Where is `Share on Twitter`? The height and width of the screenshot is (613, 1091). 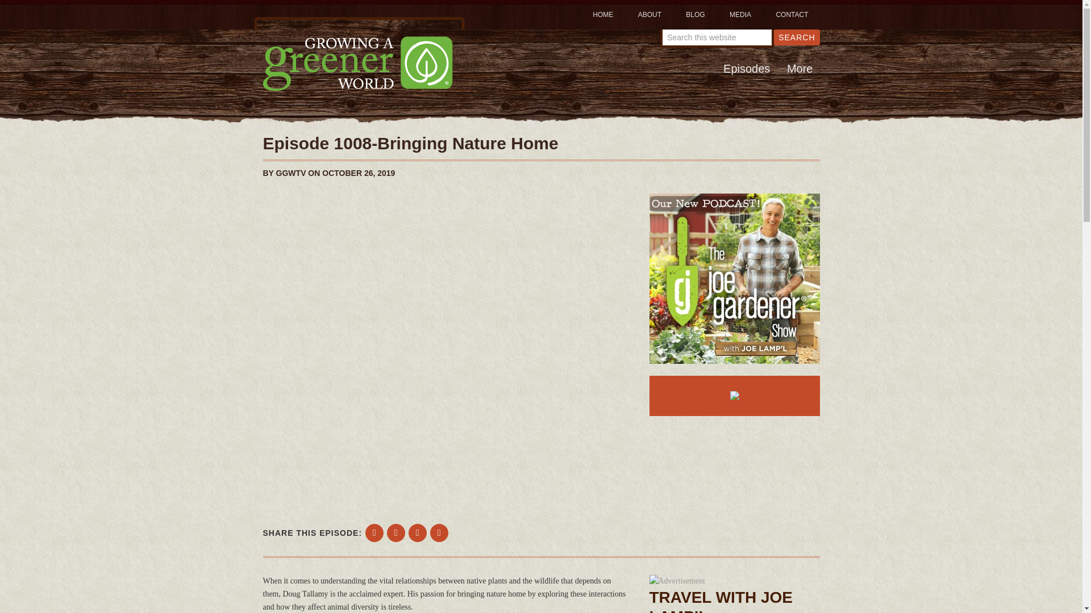
Share on Twitter is located at coordinates (395, 532).